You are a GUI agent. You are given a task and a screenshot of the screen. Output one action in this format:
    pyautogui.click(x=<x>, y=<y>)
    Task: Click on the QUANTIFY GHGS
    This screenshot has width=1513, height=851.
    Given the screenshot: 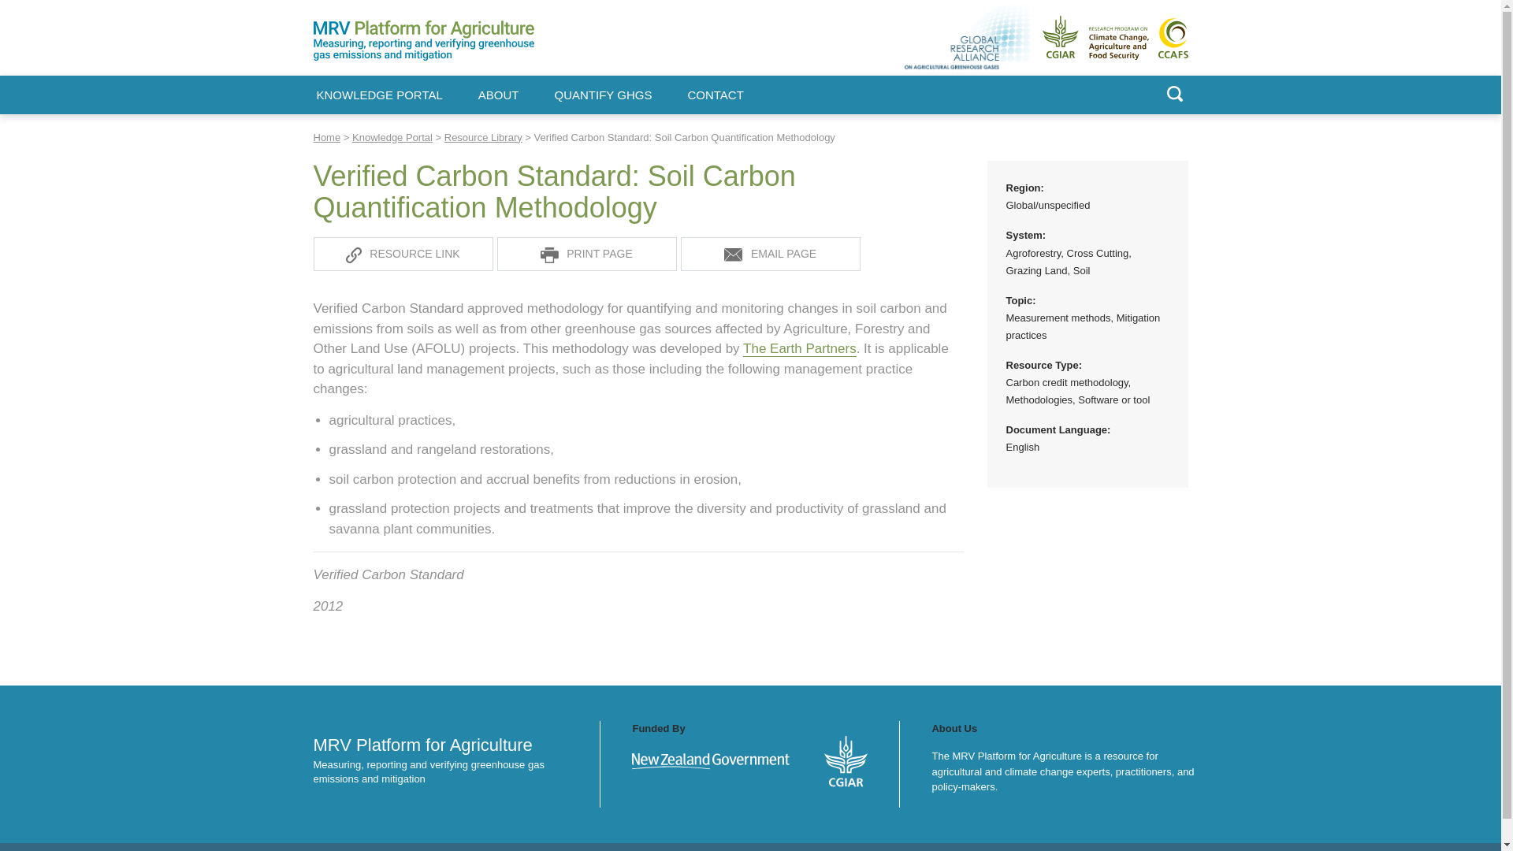 What is the action you would take?
    pyautogui.click(x=604, y=95)
    